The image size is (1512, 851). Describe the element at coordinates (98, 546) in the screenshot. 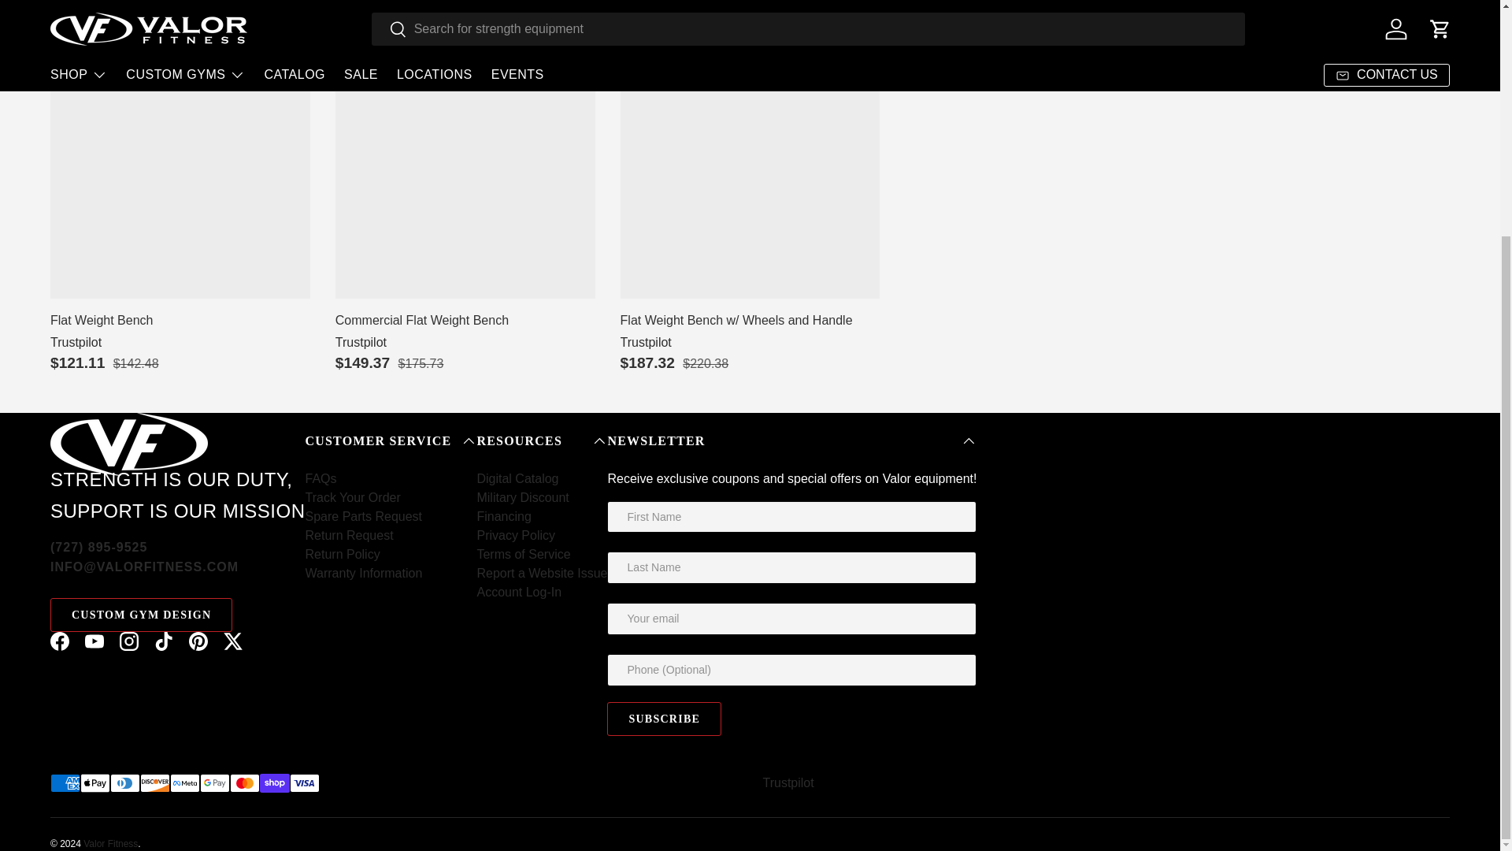

I see `tel:727-895-9525` at that location.